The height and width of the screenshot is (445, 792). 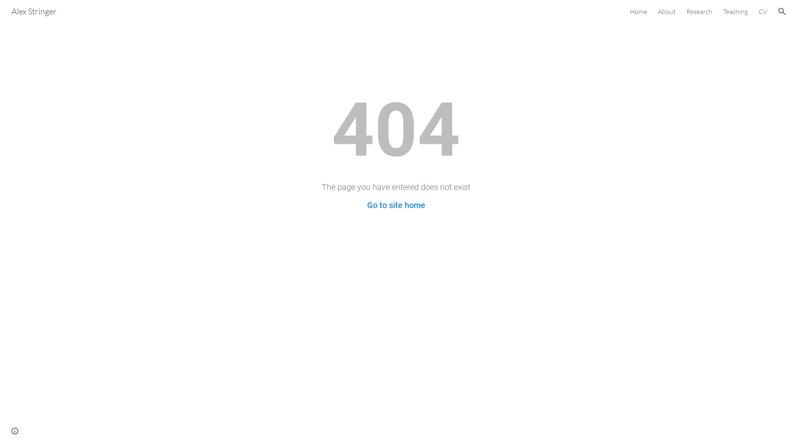 What do you see at coordinates (735, 12) in the screenshot?
I see `Teaching` at bounding box center [735, 12].